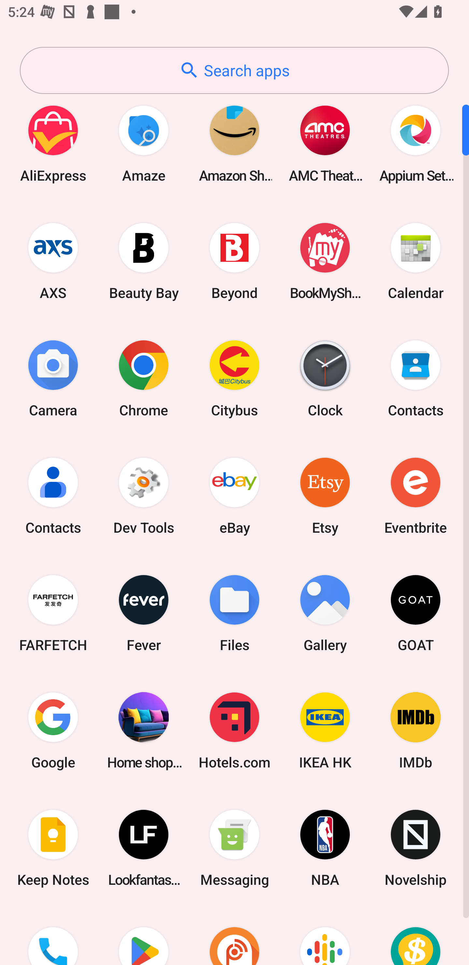  What do you see at coordinates (325, 848) in the screenshot?
I see `NBA` at bounding box center [325, 848].